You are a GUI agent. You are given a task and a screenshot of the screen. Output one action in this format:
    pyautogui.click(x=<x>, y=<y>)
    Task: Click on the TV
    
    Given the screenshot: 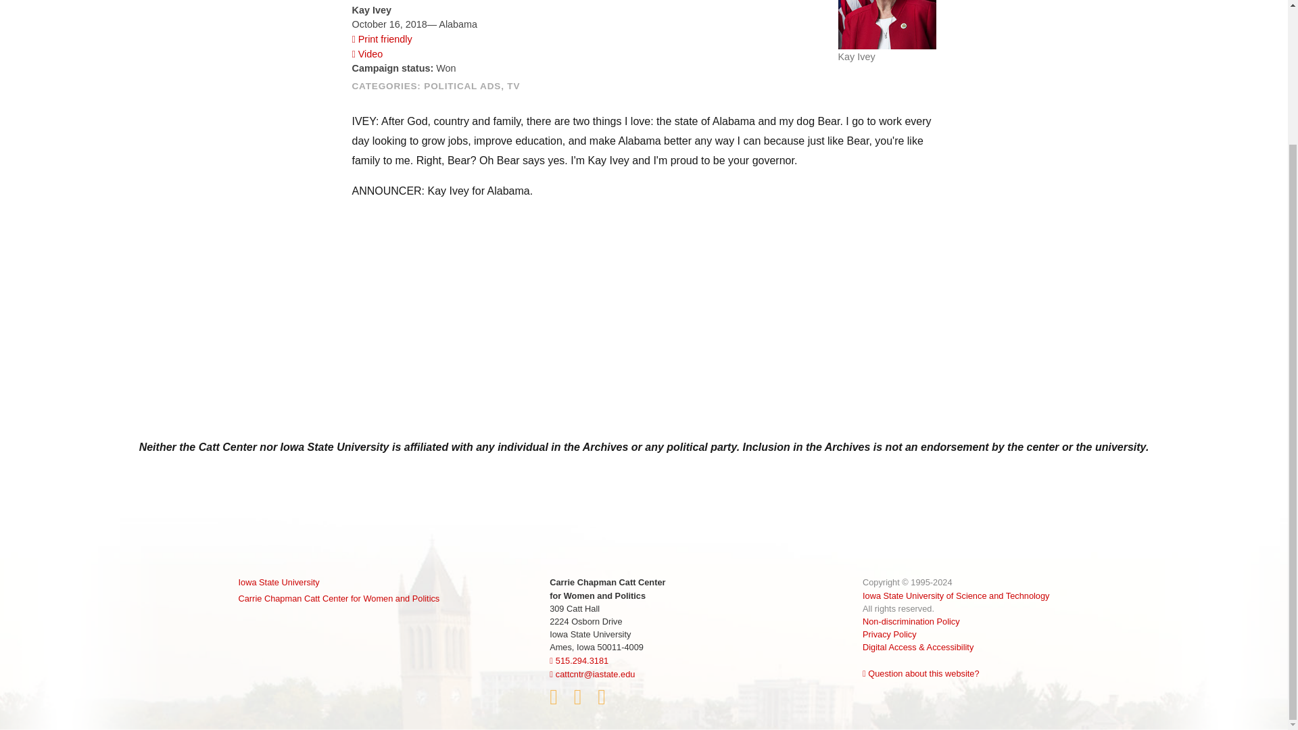 What is the action you would take?
    pyautogui.click(x=514, y=86)
    